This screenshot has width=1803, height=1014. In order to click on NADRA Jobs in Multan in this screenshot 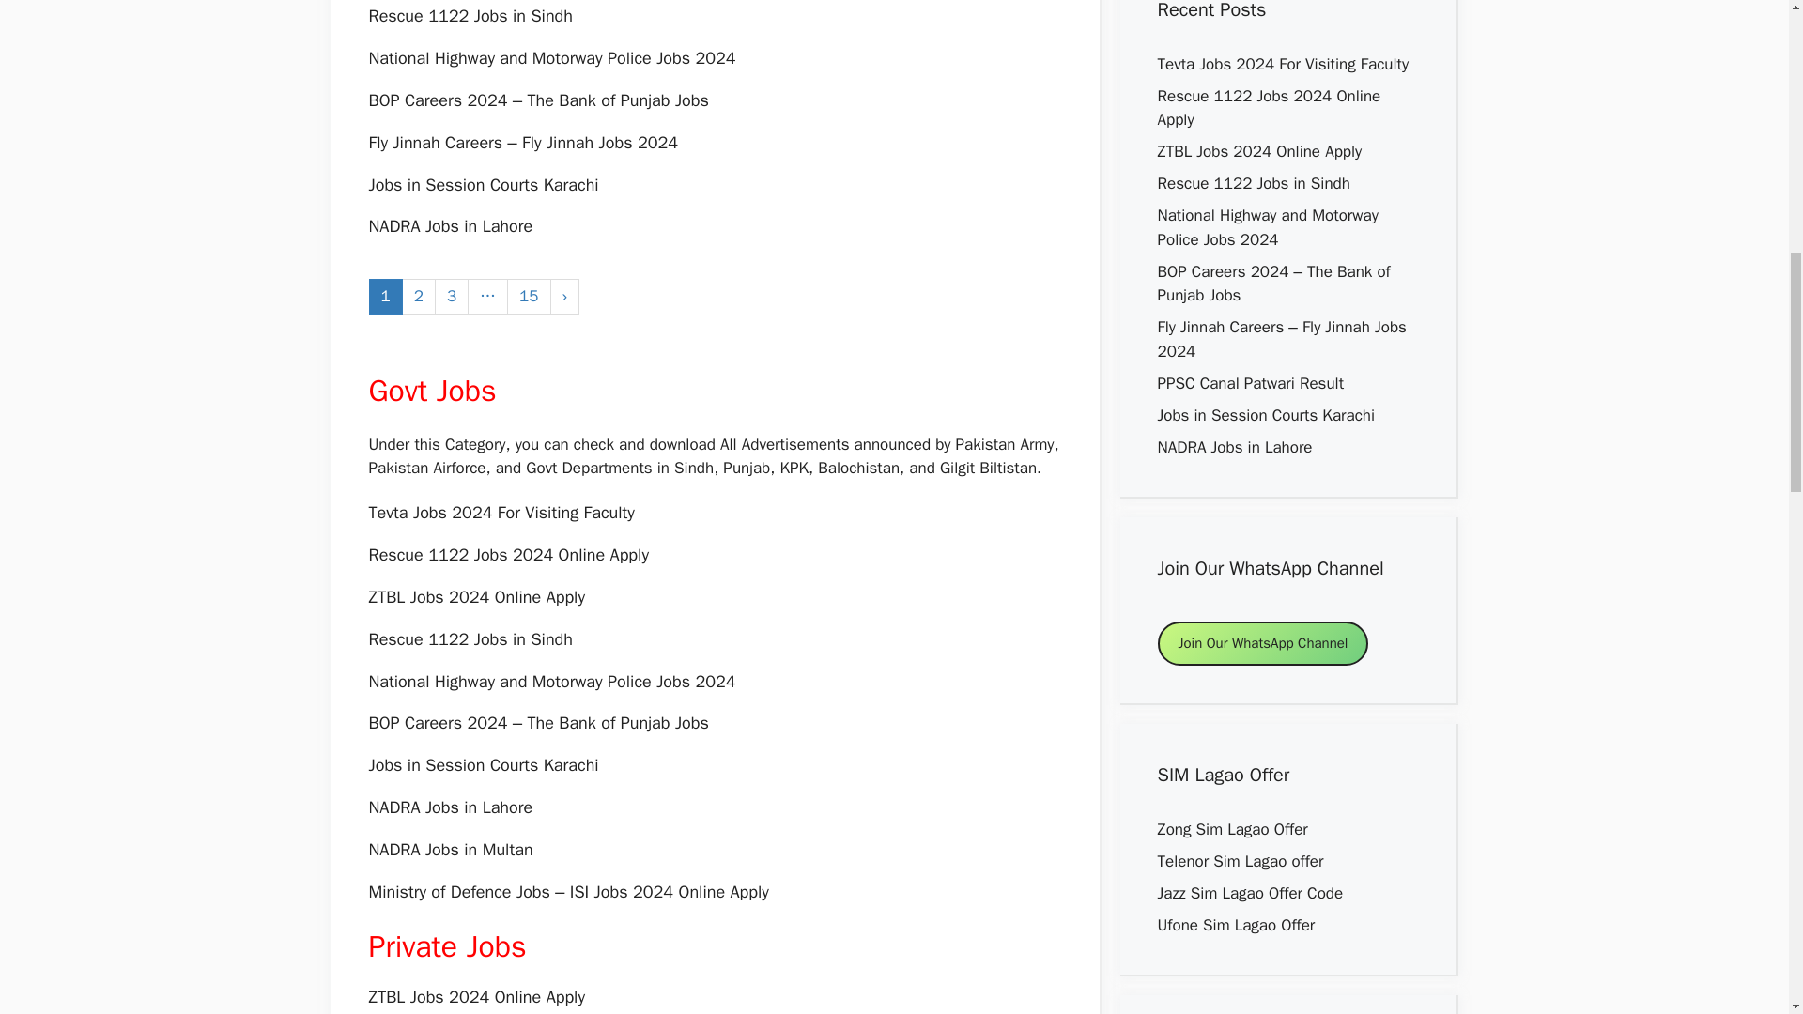, I will do `click(449, 849)`.